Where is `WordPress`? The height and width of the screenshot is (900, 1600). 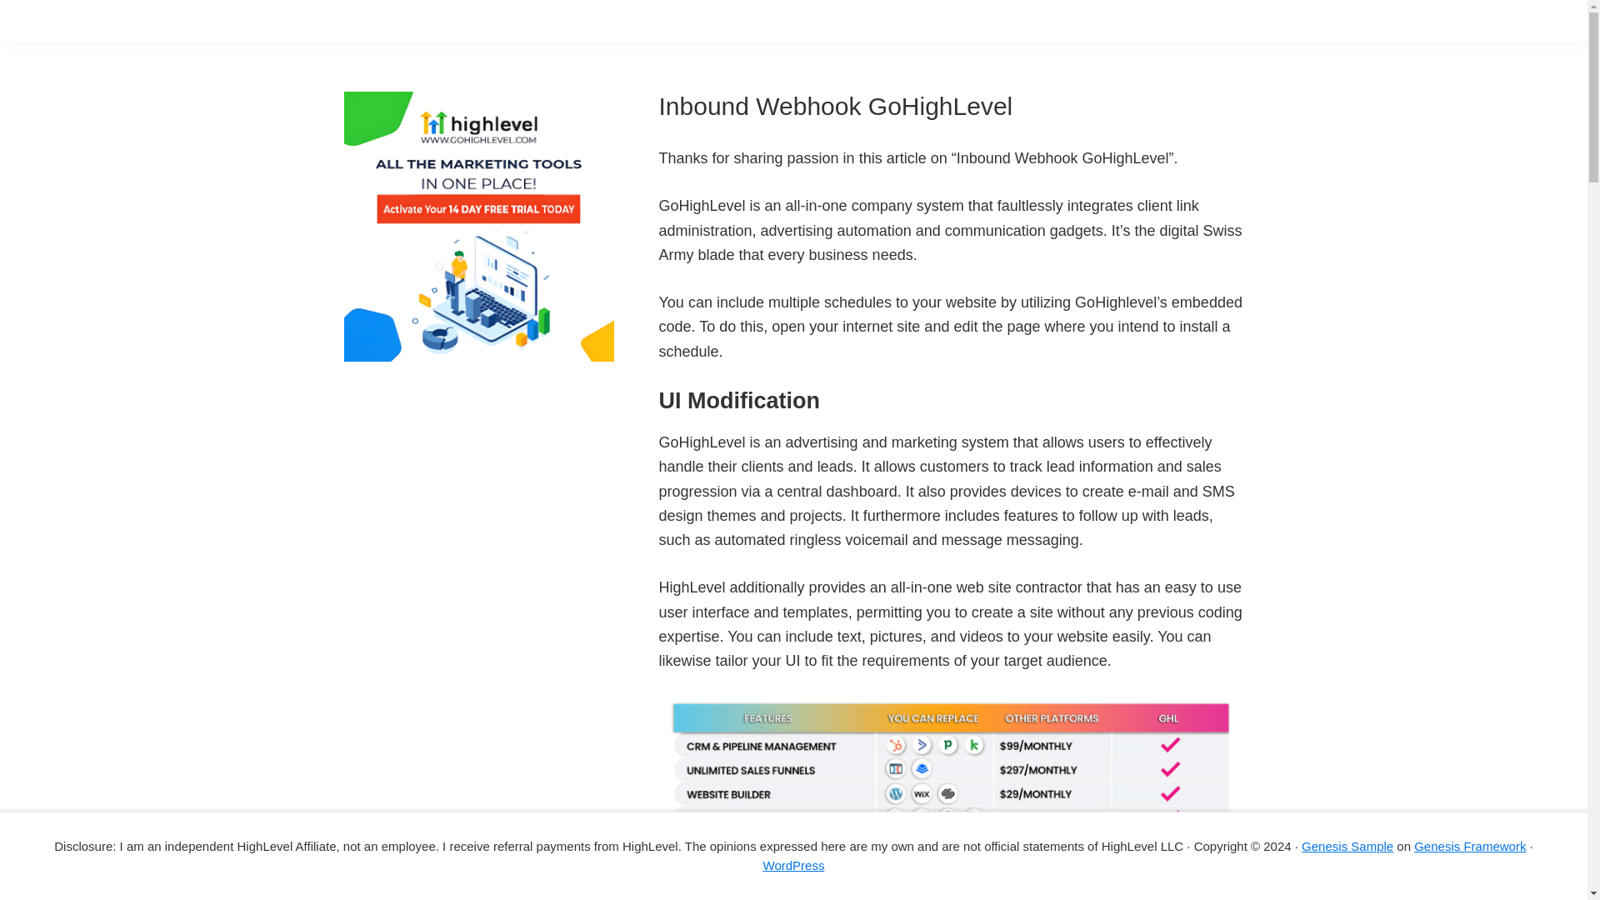 WordPress is located at coordinates (793, 865).